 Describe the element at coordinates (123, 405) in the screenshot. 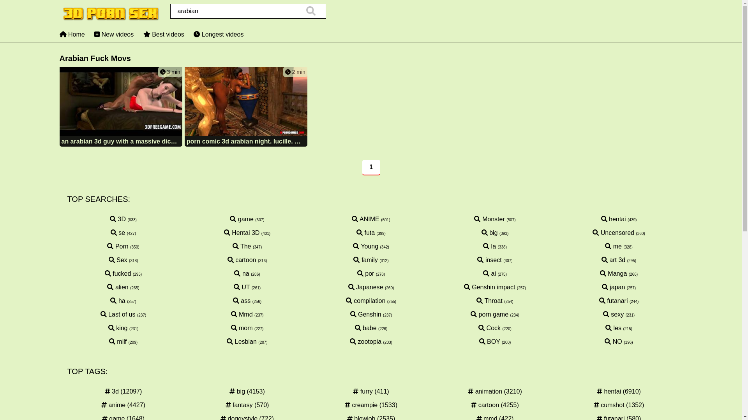

I see `anime (4427)` at that location.